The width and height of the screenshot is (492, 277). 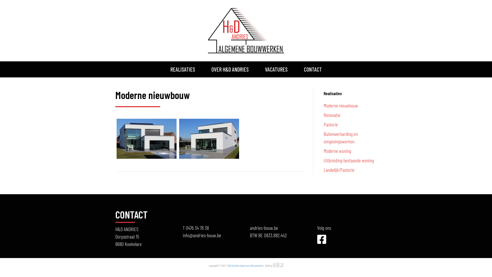 What do you see at coordinates (276, 69) in the screenshot?
I see `VACATURES` at bounding box center [276, 69].